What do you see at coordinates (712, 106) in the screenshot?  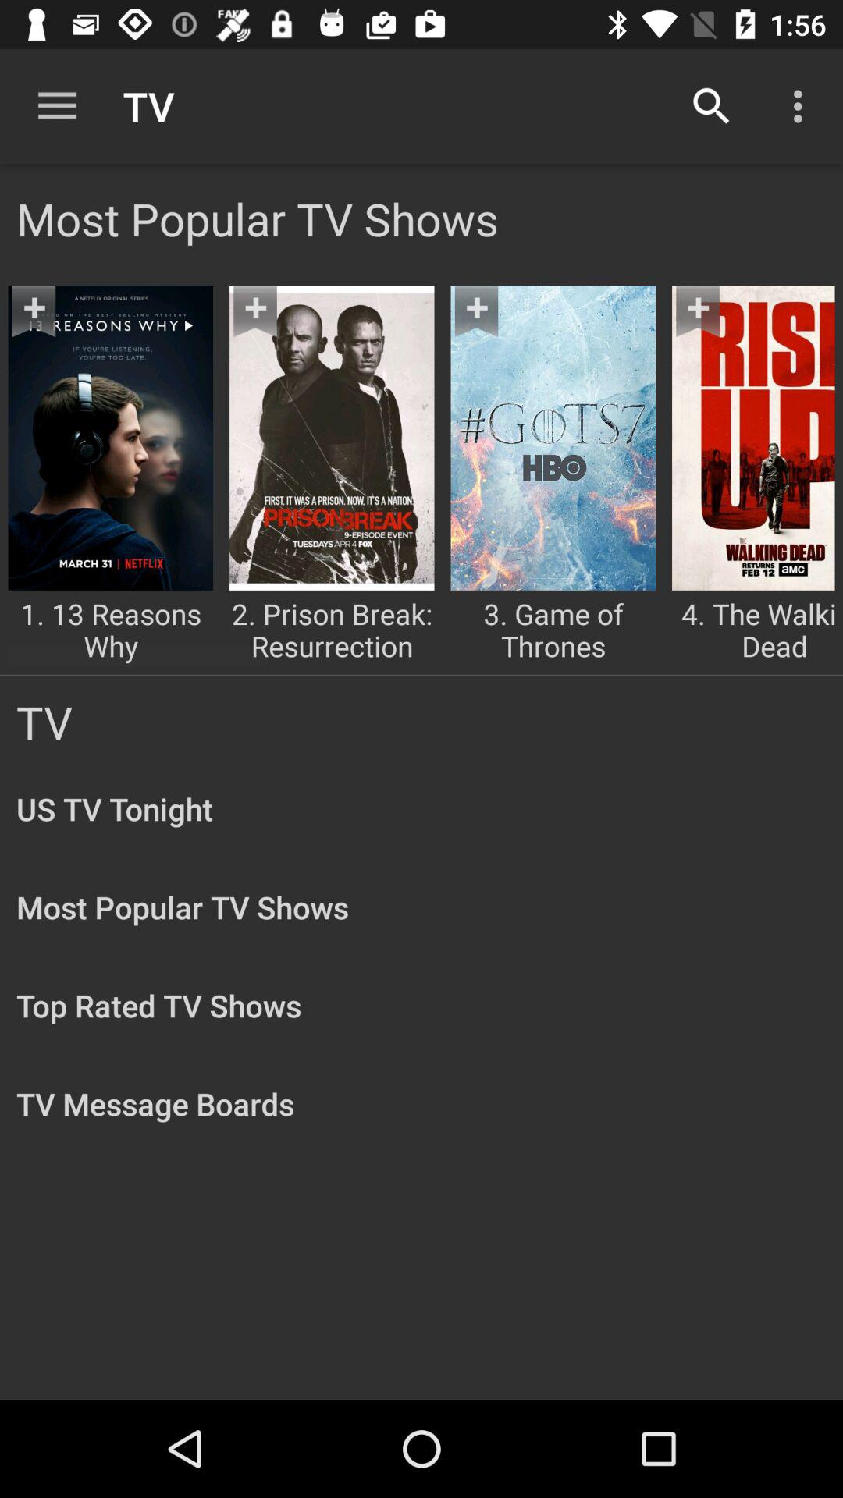 I see `click the icon above the most popular tv item` at bounding box center [712, 106].